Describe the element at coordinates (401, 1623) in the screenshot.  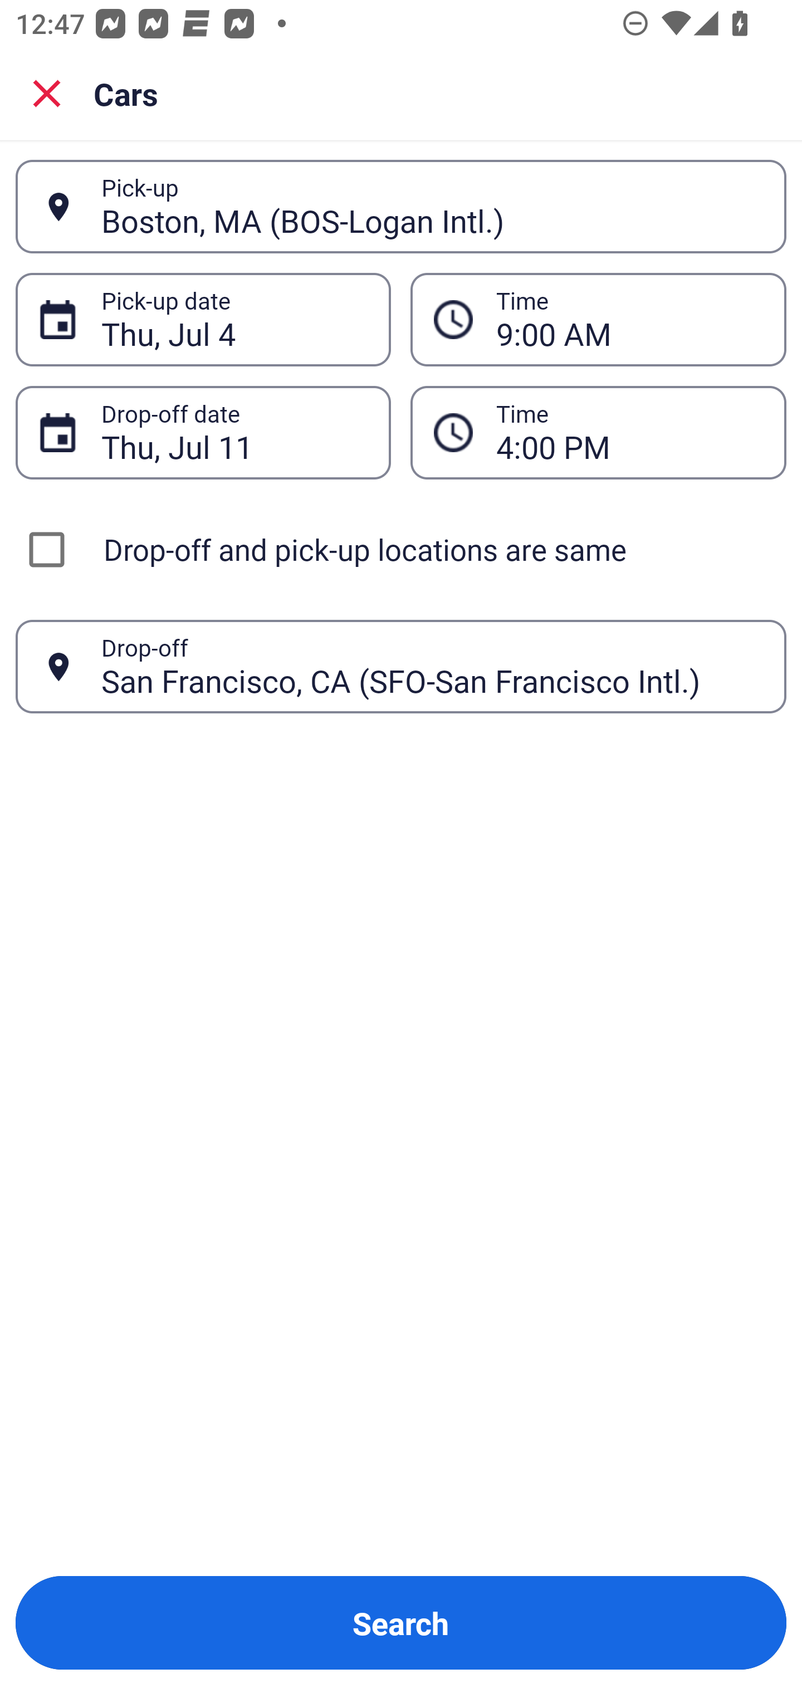
I see `Search Button Search` at that location.